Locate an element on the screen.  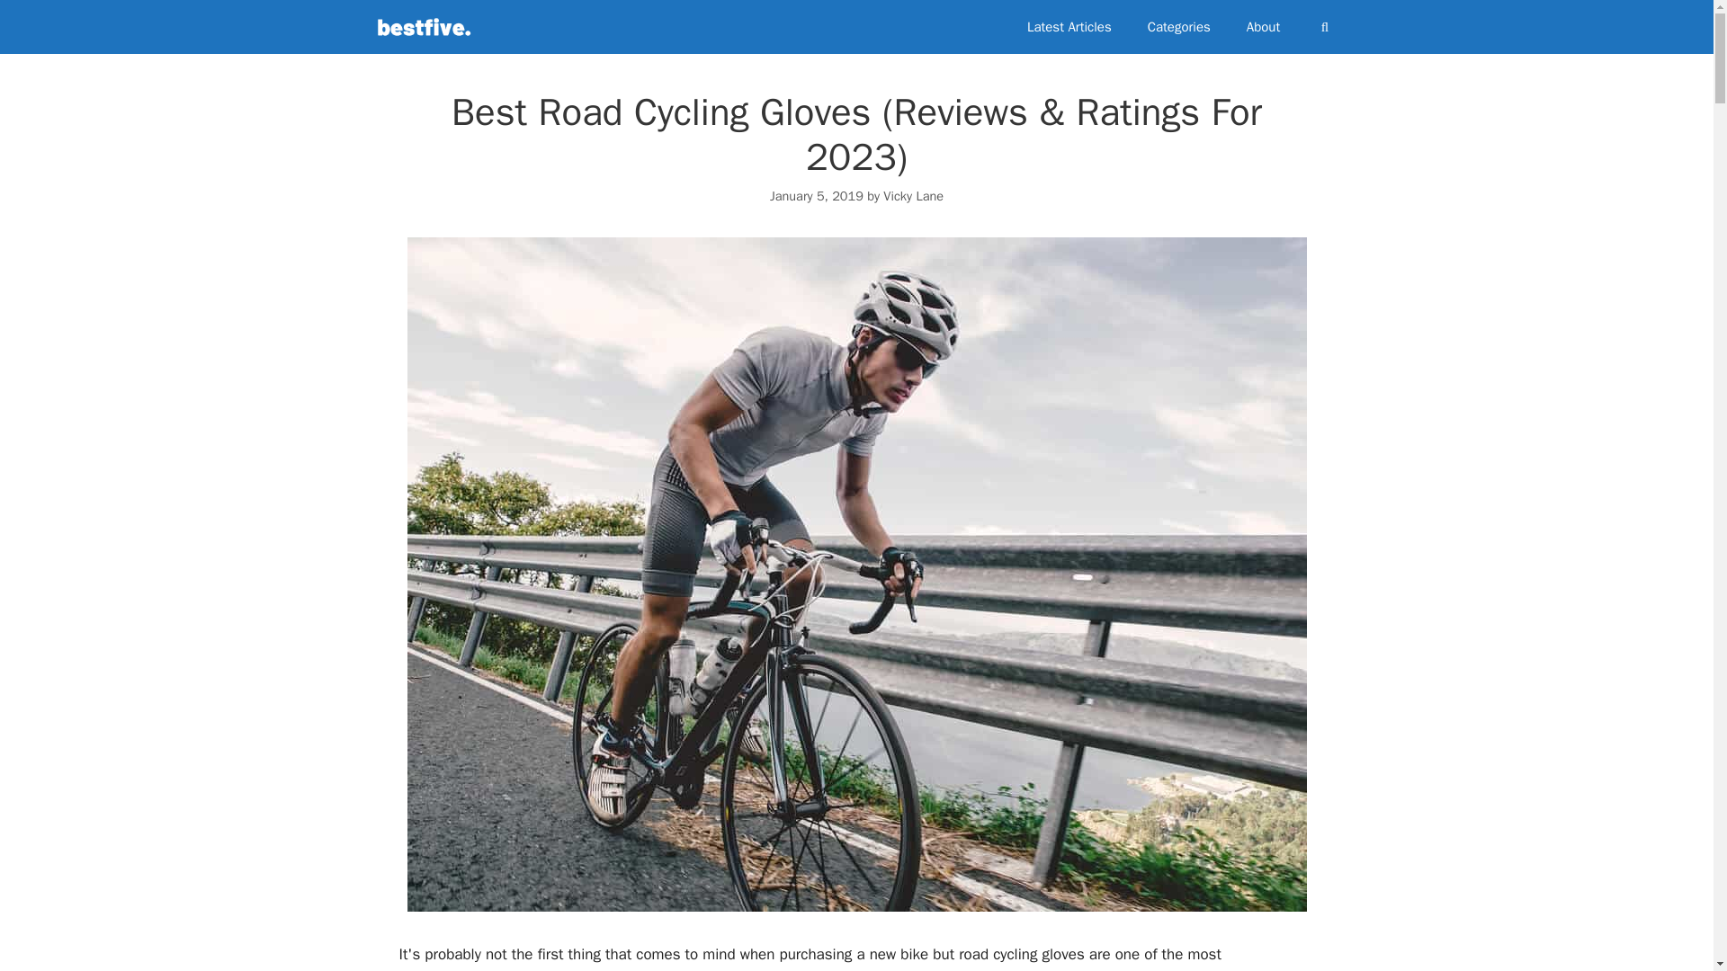
Latest Articles is located at coordinates (1069, 27).